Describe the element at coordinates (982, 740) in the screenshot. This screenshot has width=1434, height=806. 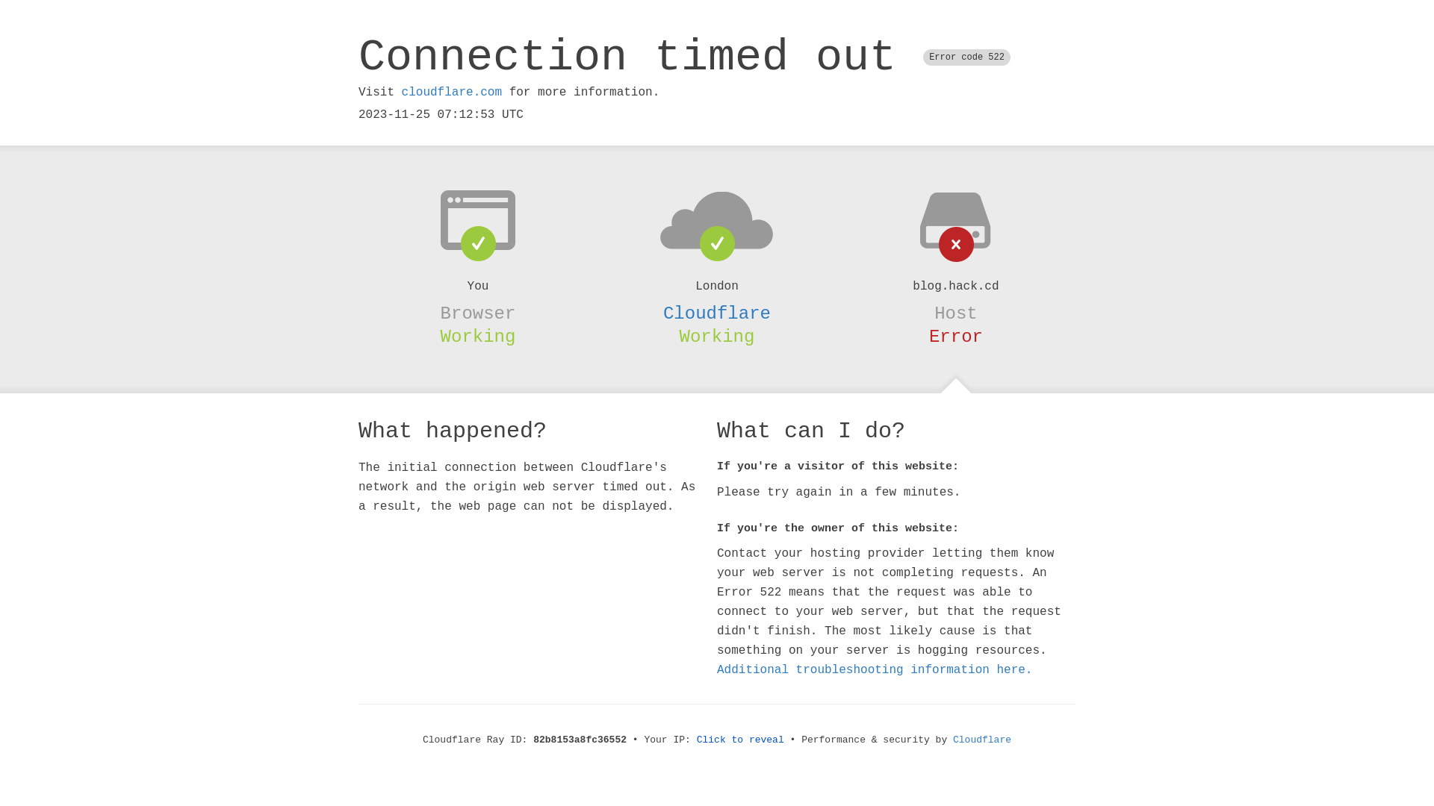
I see `Cloudflare` at that location.